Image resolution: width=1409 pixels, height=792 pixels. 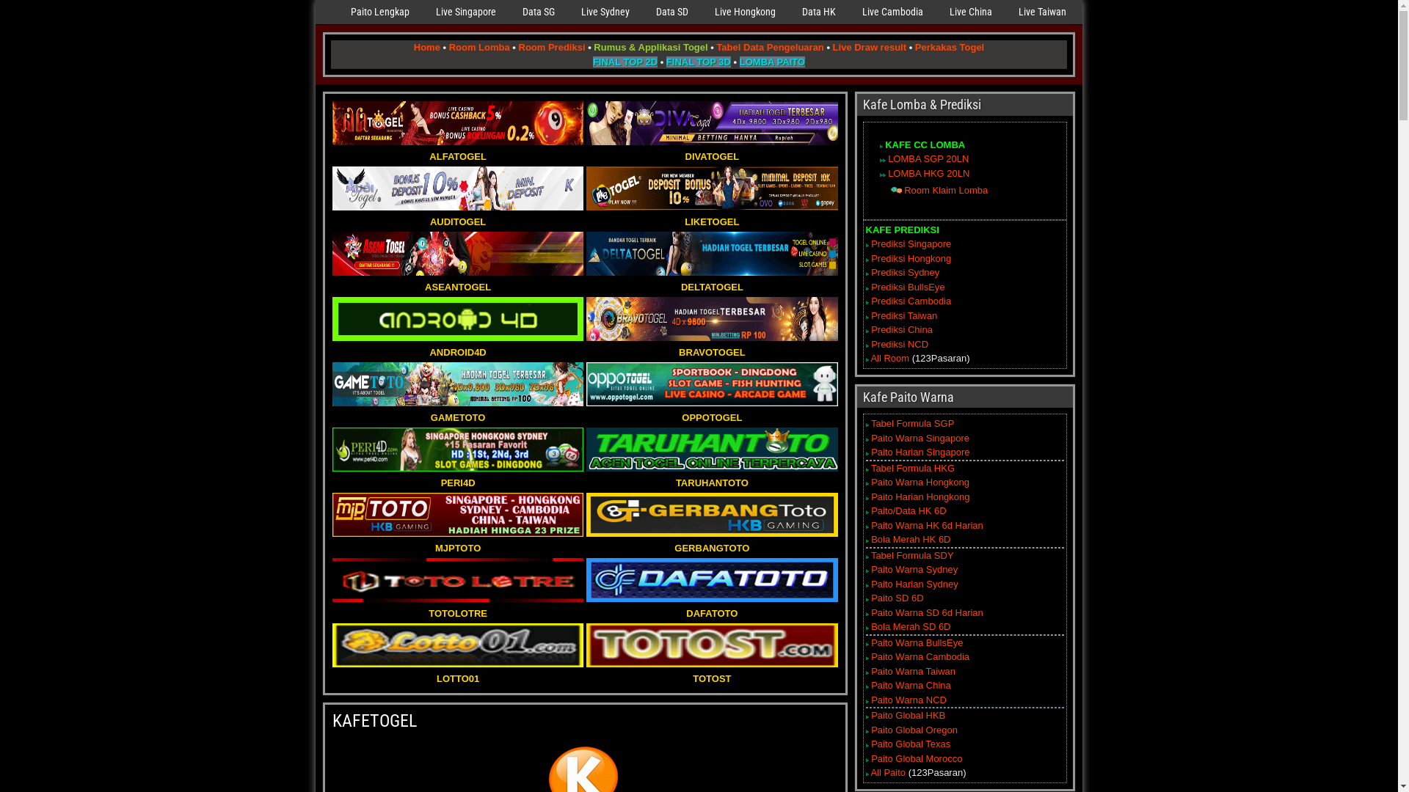 I want to click on Paito Harian Singapore, so click(x=920, y=452).